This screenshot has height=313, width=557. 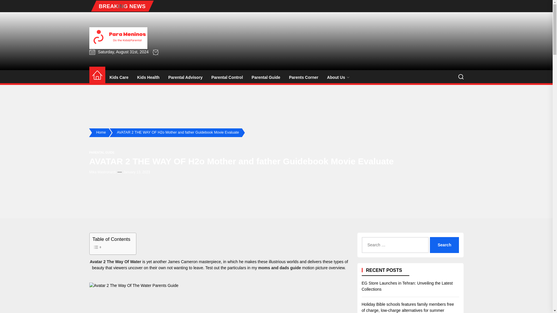 I want to click on Kids Health, so click(x=148, y=77).